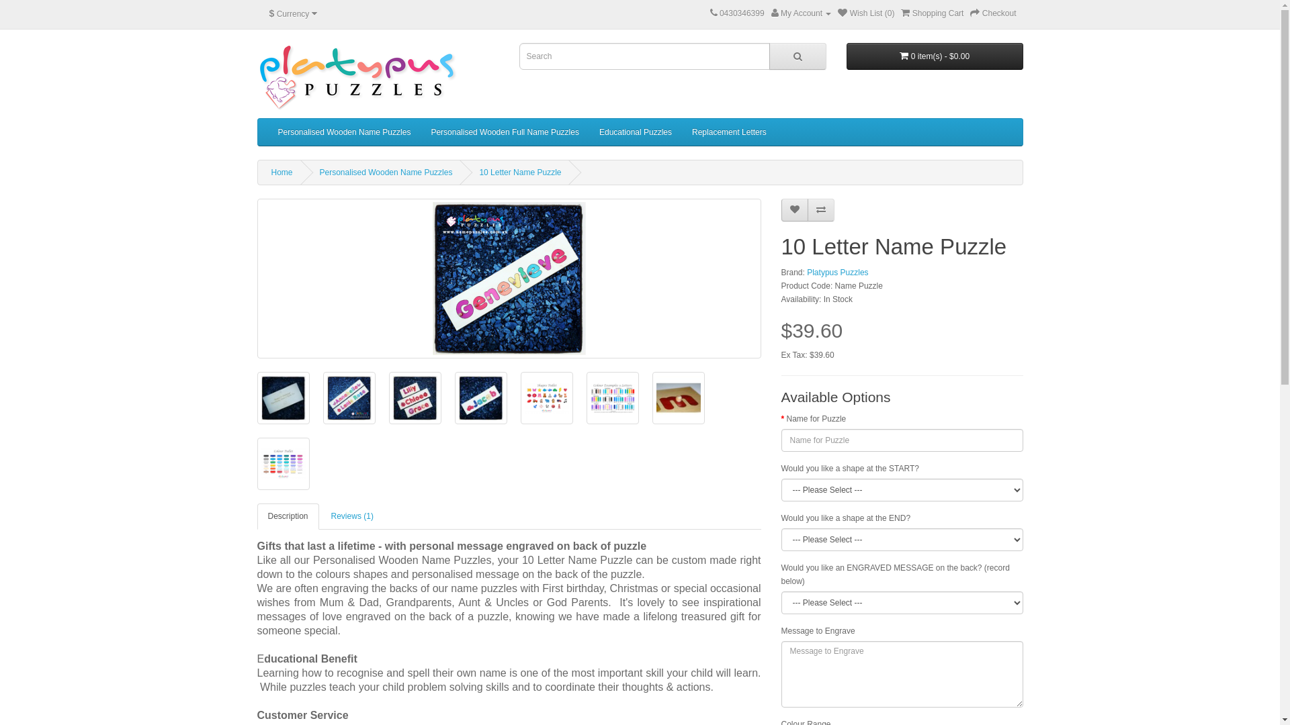  What do you see at coordinates (794, 210) in the screenshot?
I see `Add to Wish List` at bounding box center [794, 210].